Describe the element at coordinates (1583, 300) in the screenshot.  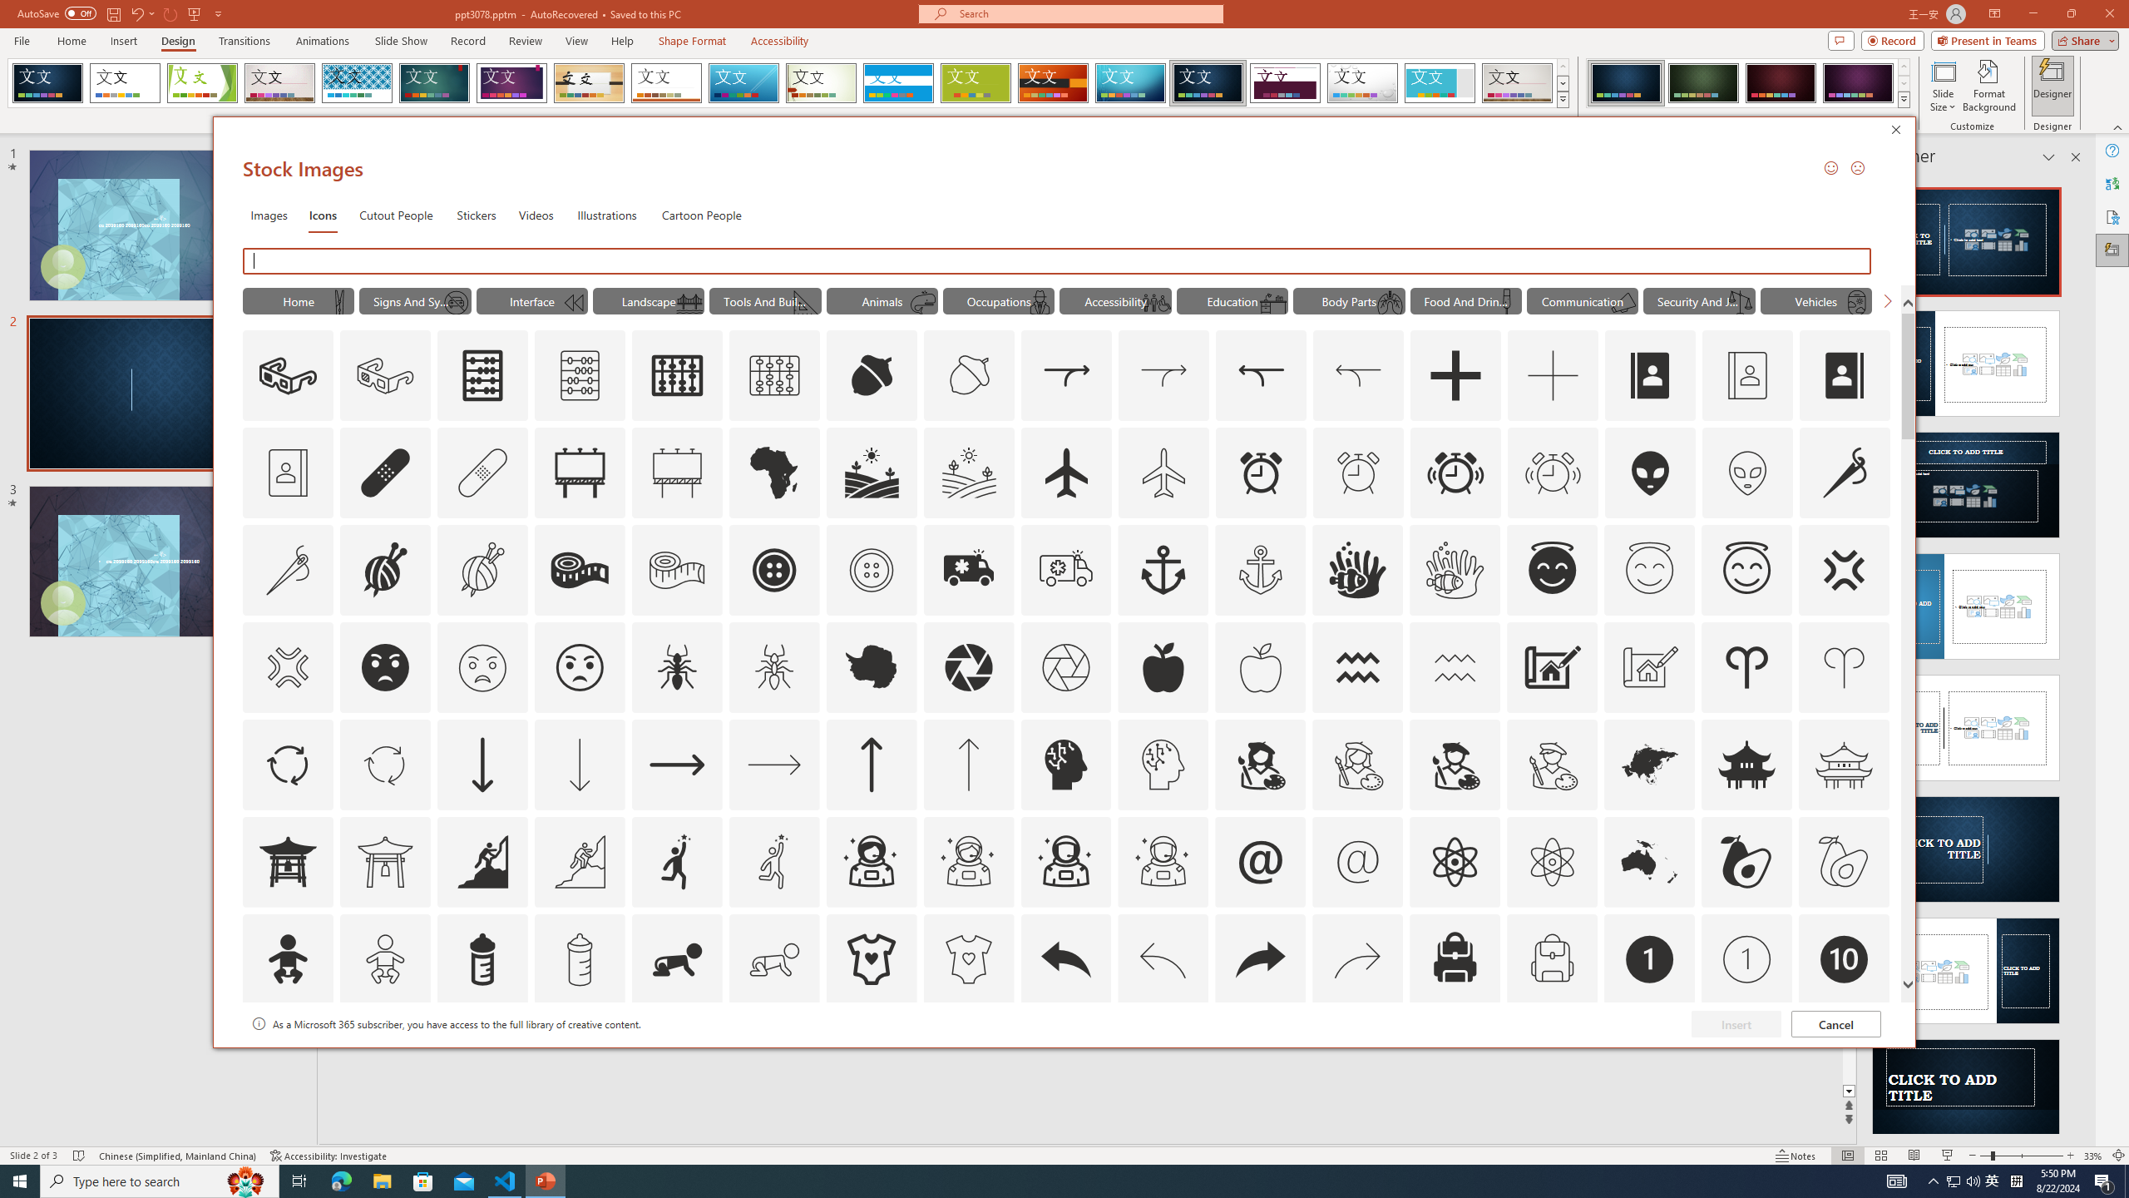
I see `"Communication" Icons.` at that location.